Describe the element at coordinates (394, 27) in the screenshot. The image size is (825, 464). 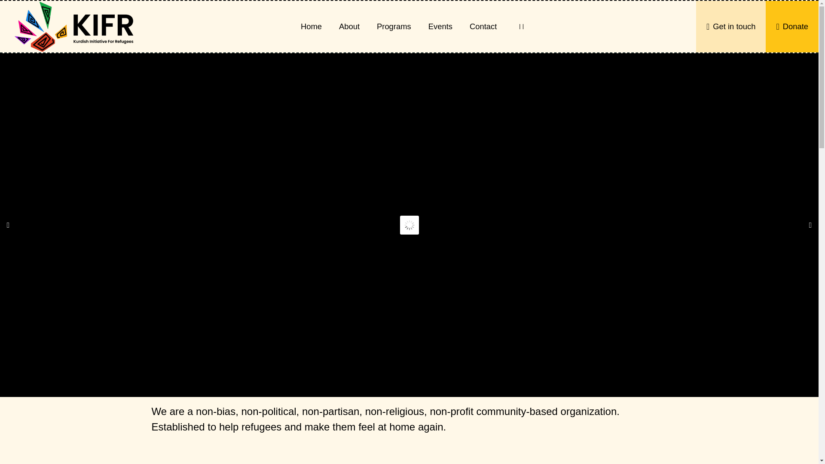
I see `Programs` at that location.